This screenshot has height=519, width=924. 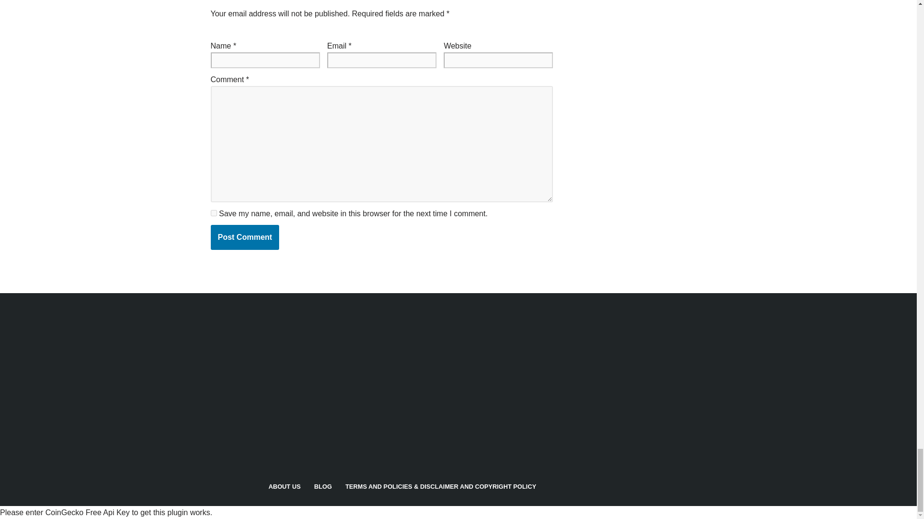 What do you see at coordinates (245, 237) in the screenshot?
I see `Post Comment` at bounding box center [245, 237].